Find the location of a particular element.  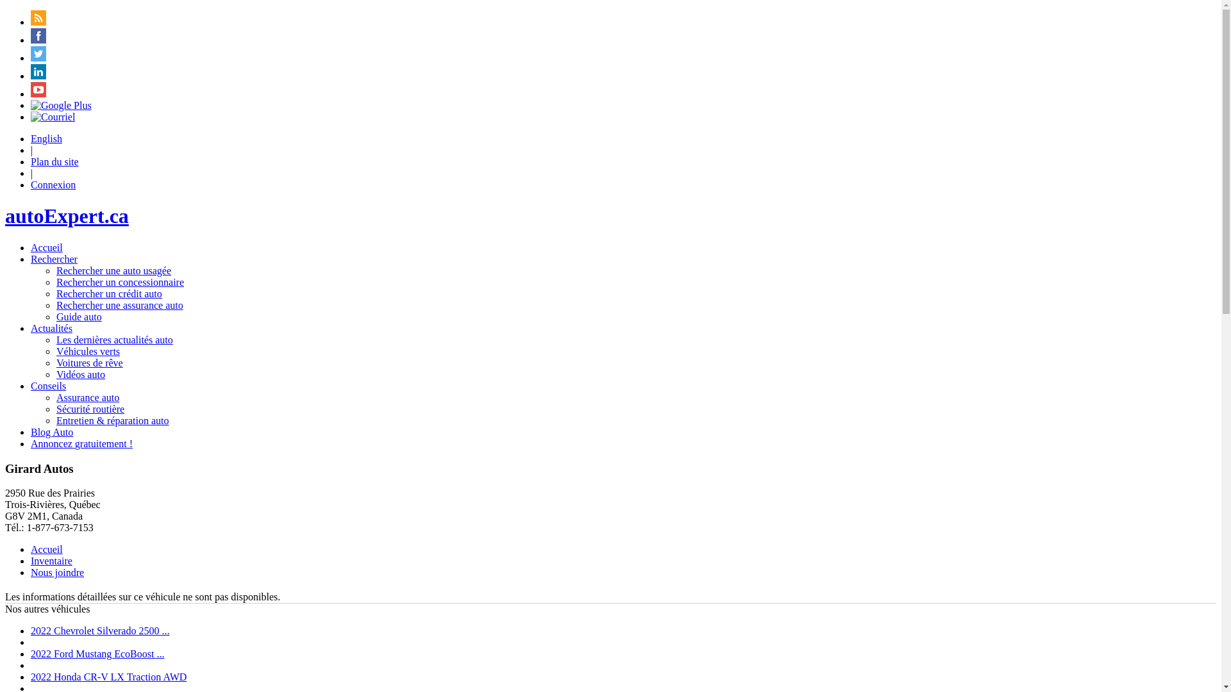

Assurance auto is located at coordinates (88, 397).